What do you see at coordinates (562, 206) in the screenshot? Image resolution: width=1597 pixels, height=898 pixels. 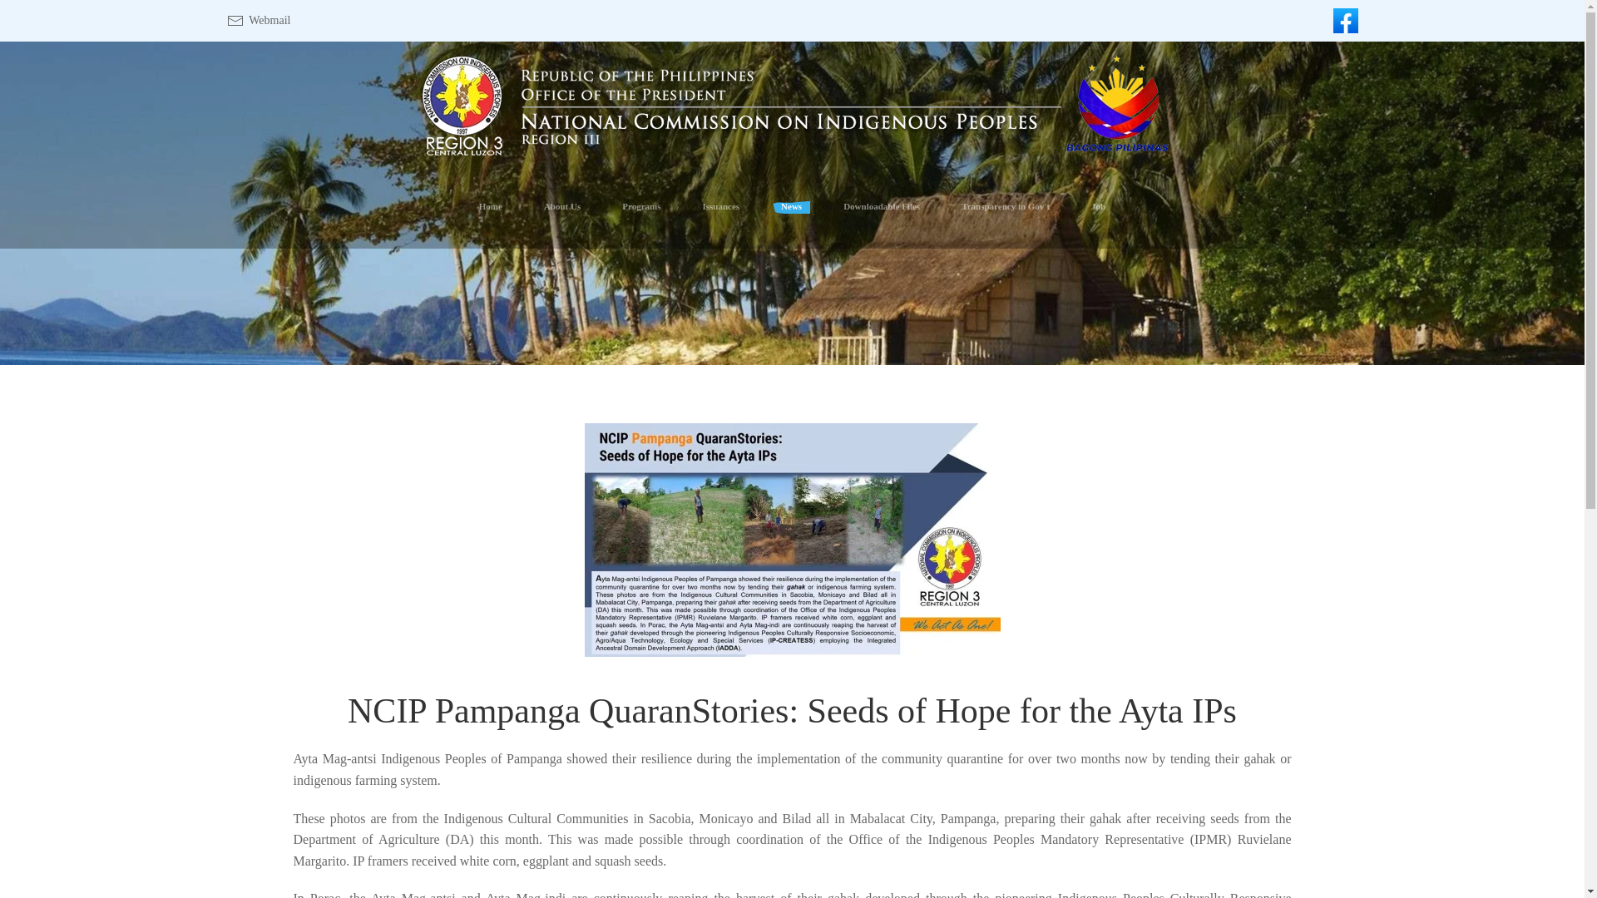 I see `About Us` at bounding box center [562, 206].